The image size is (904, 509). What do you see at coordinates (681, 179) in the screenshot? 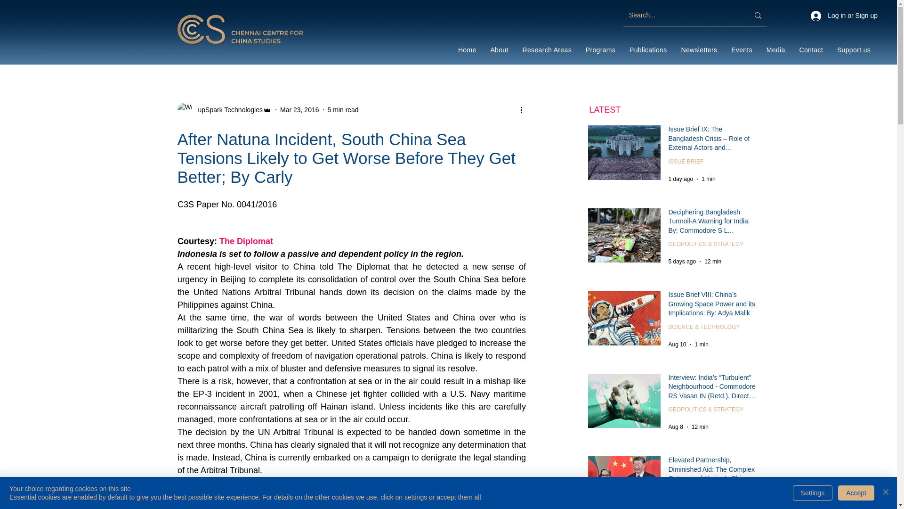
I see `1 day ago` at bounding box center [681, 179].